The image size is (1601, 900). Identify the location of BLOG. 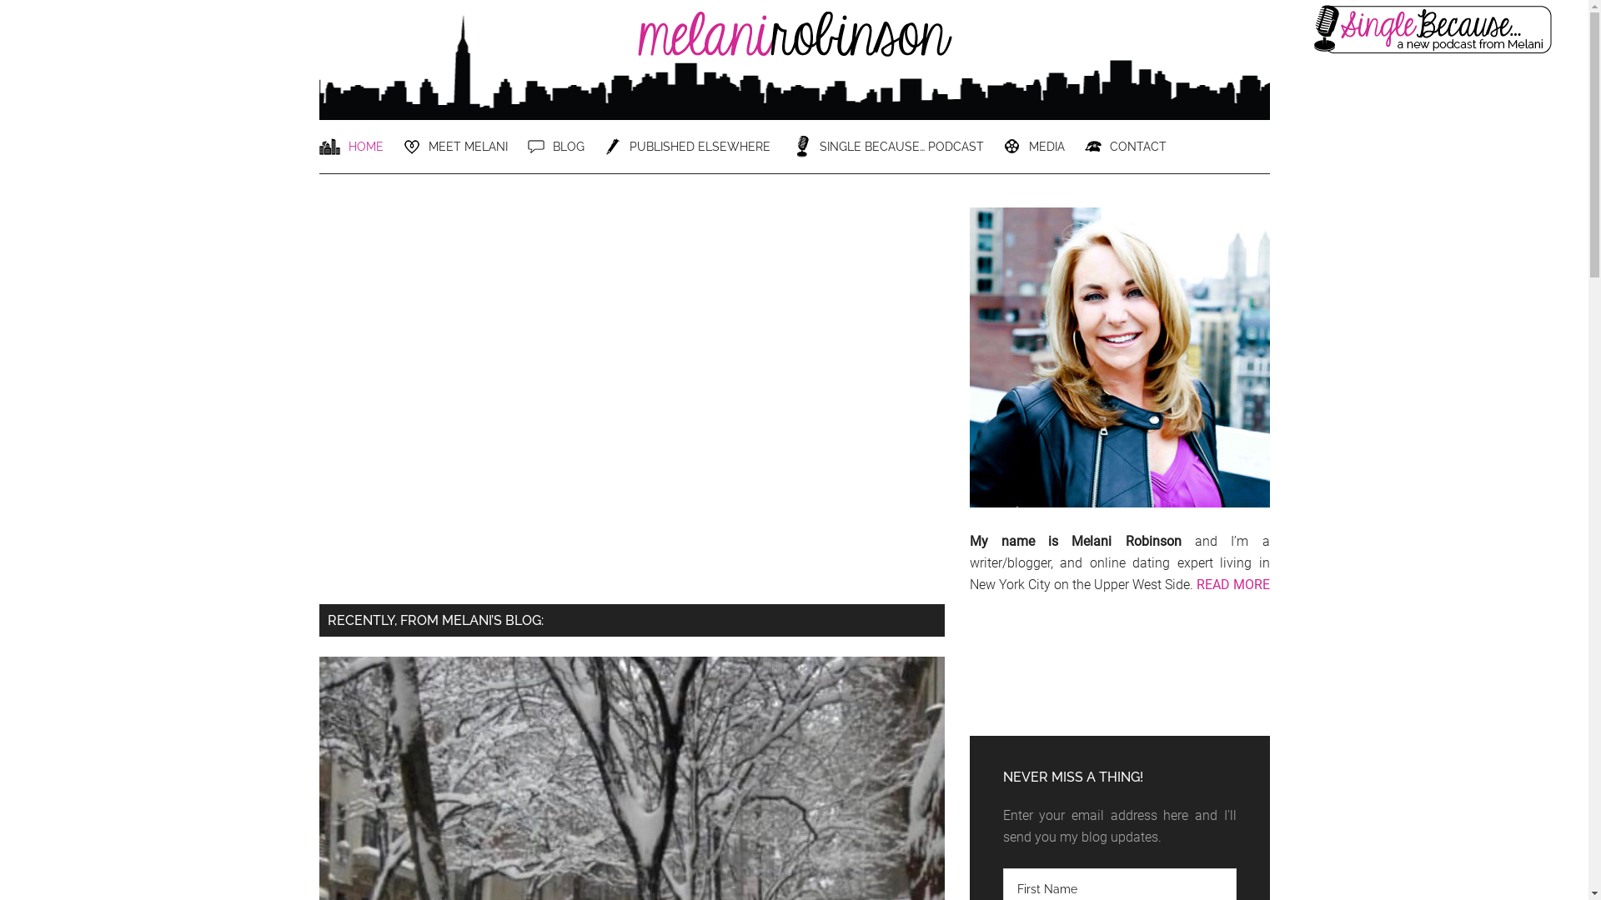
(564, 147).